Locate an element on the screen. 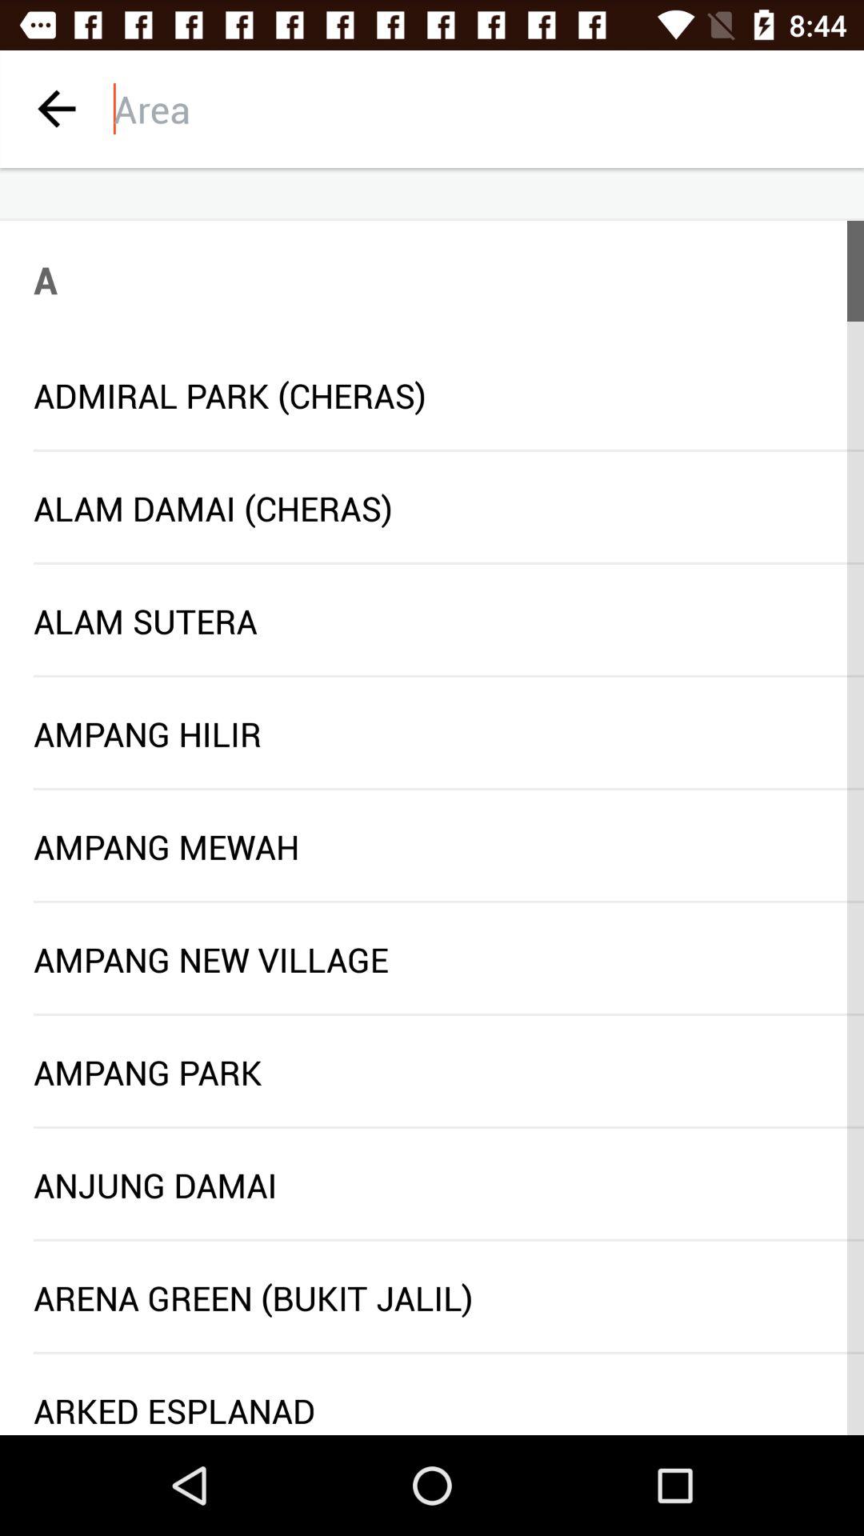 The image size is (864, 1536). open the anjung damai icon is located at coordinates (432, 1184).